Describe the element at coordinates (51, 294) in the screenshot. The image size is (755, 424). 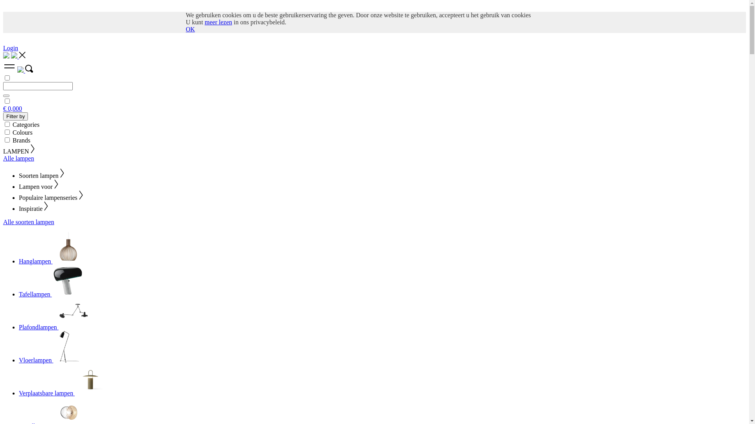
I see `Tafellampen` at that location.